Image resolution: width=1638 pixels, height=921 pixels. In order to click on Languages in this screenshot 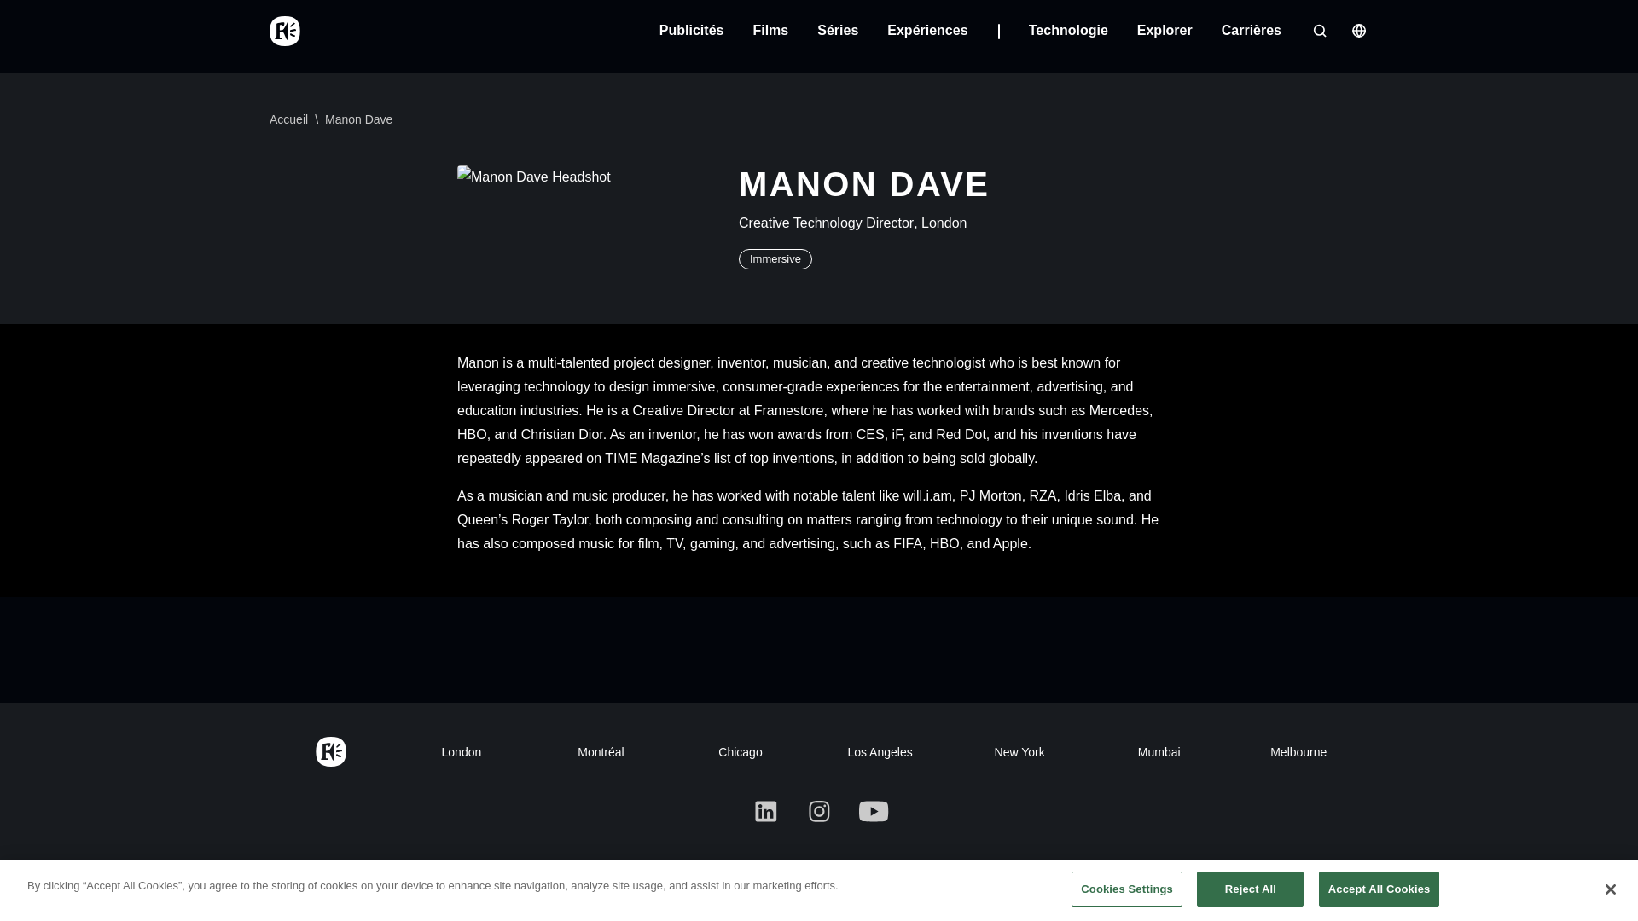, I will do `click(1358, 31)`.